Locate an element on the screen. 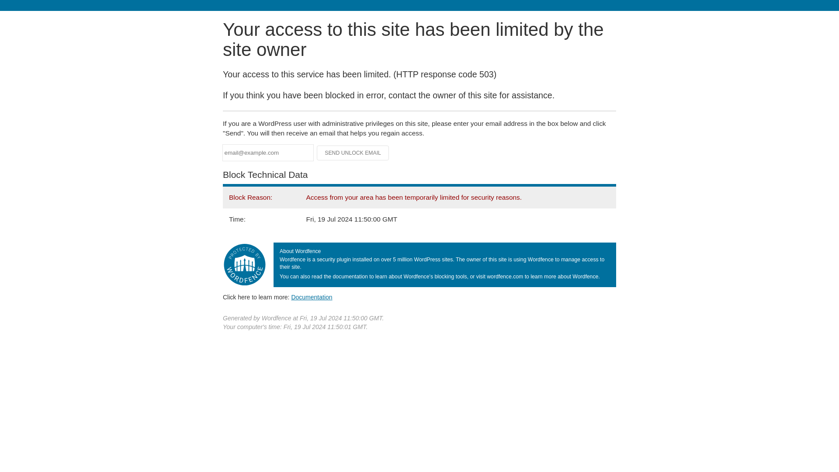  Documentation is located at coordinates (312, 297).